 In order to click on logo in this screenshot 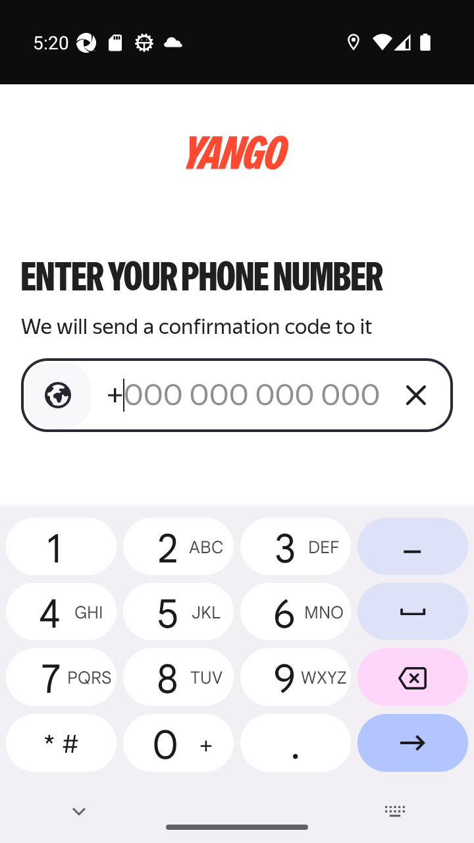, I will do `click(237, 153)`.